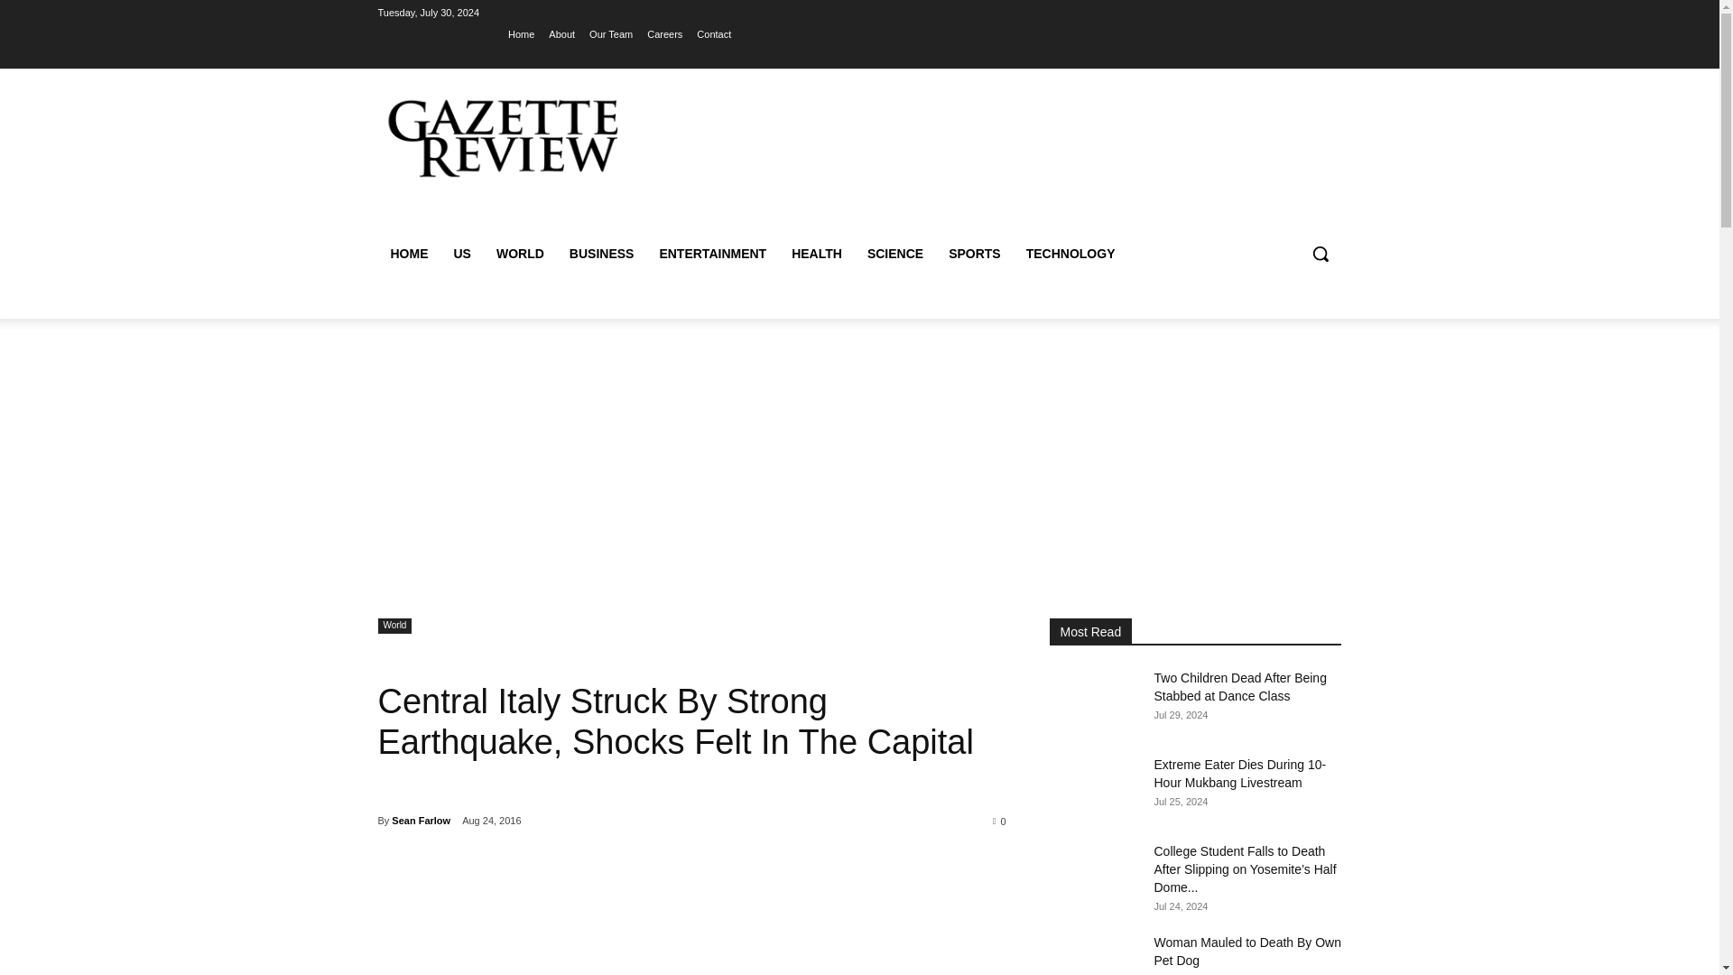 This screenshot has height=975, width=1733. What do you see at coordinates (713, 33) in the screenshot?
I see `Contact` at bounding box center [713, 33].